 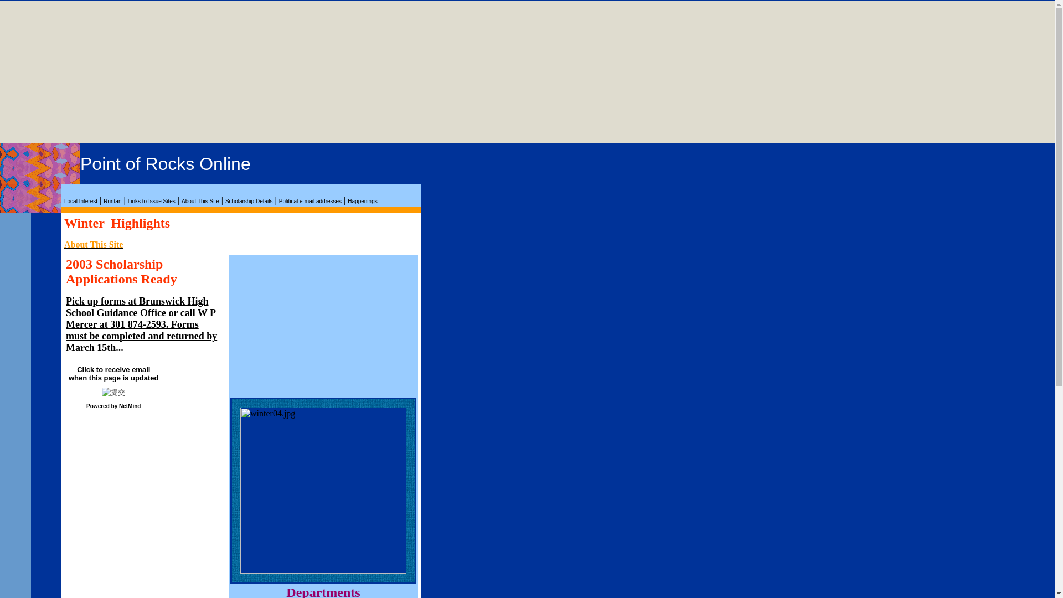 What do you see at coordinates (93, 245) in the screenshot?
I see `About This Site` at bounding box center [93, 245].